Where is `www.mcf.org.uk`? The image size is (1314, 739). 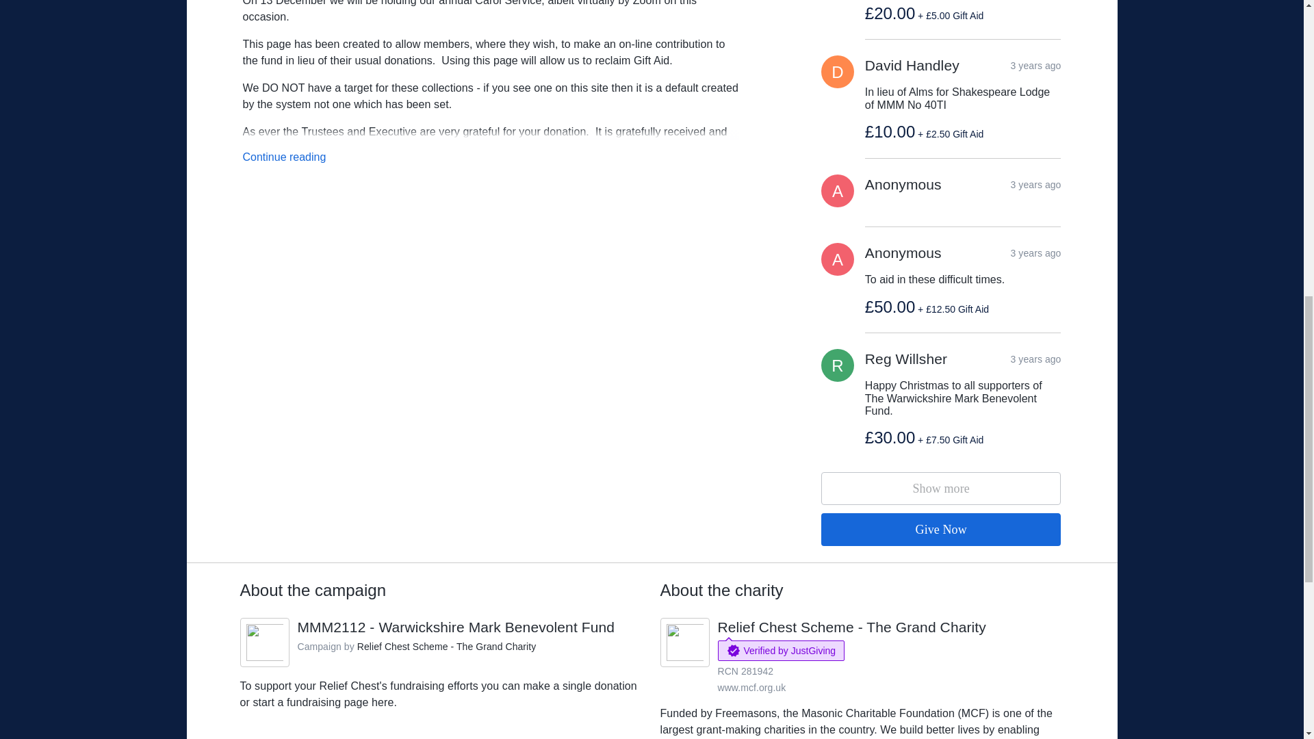 www.mcf.org.uk is located at coordinates (838, 190).